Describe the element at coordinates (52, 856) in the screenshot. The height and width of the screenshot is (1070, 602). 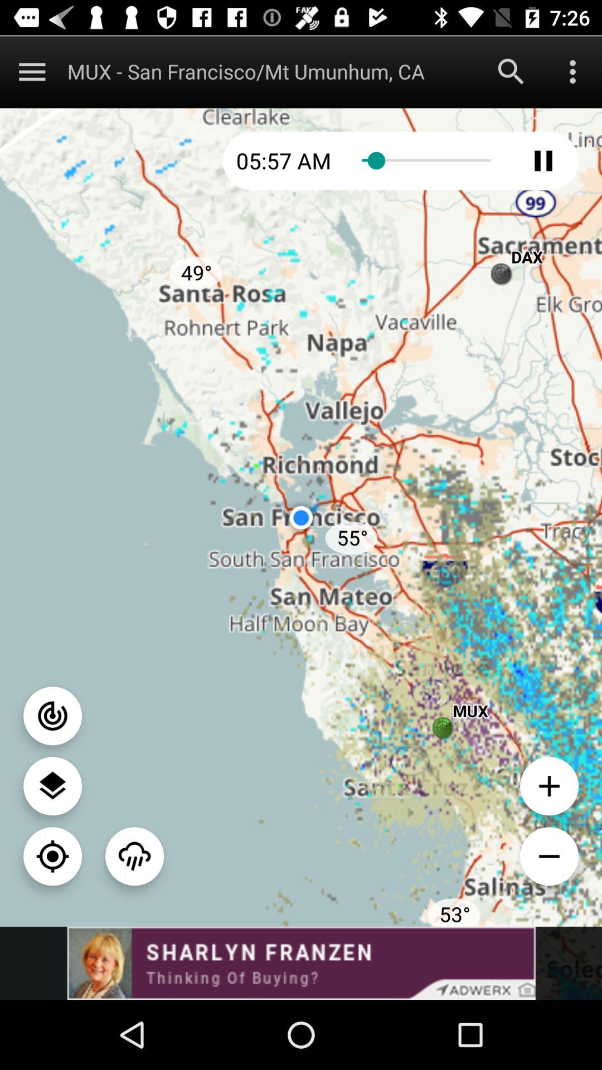
I see `pinpoint location` at that location.